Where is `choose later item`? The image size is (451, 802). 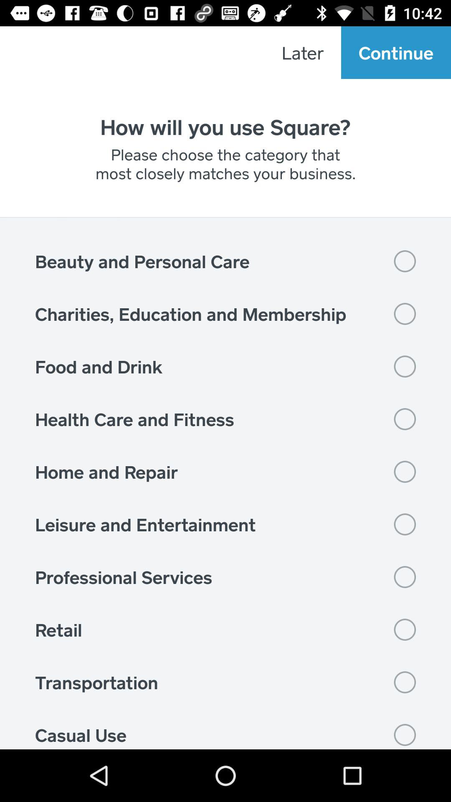 choose later item is located at coordinates (302, 53).